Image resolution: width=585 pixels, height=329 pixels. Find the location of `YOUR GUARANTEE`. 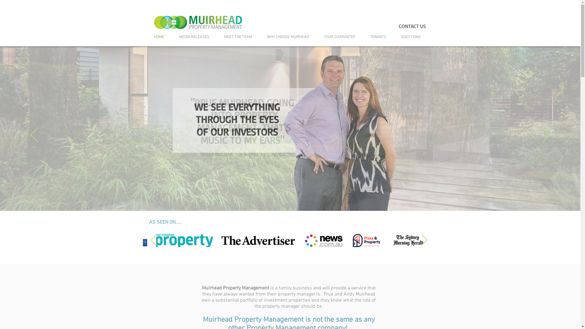

YOUR GUARANTEE is located at coordinates (342, 37).